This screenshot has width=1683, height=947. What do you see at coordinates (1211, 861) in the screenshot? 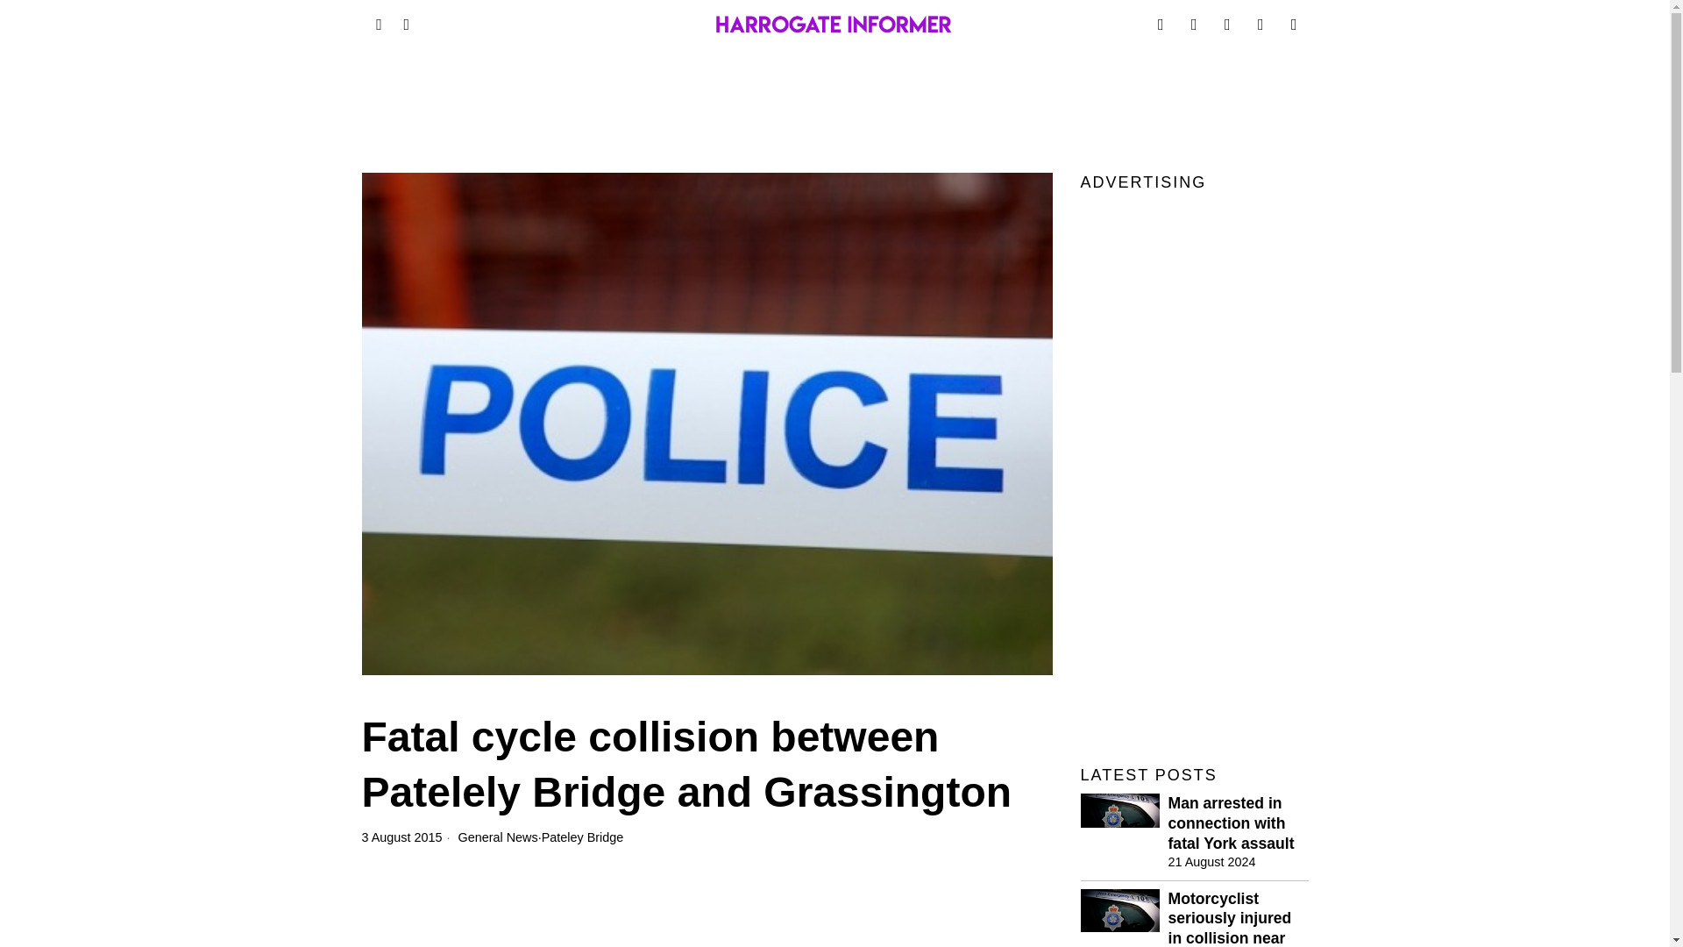
I see `21 Aug, 2024 09:41:12` at bounding box center [1211, 861].